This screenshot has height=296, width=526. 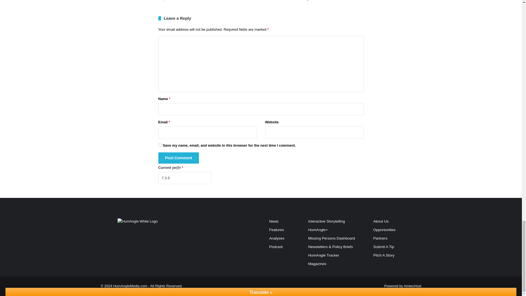 I want to click on 7.3.5, so click(x=185, y=178).